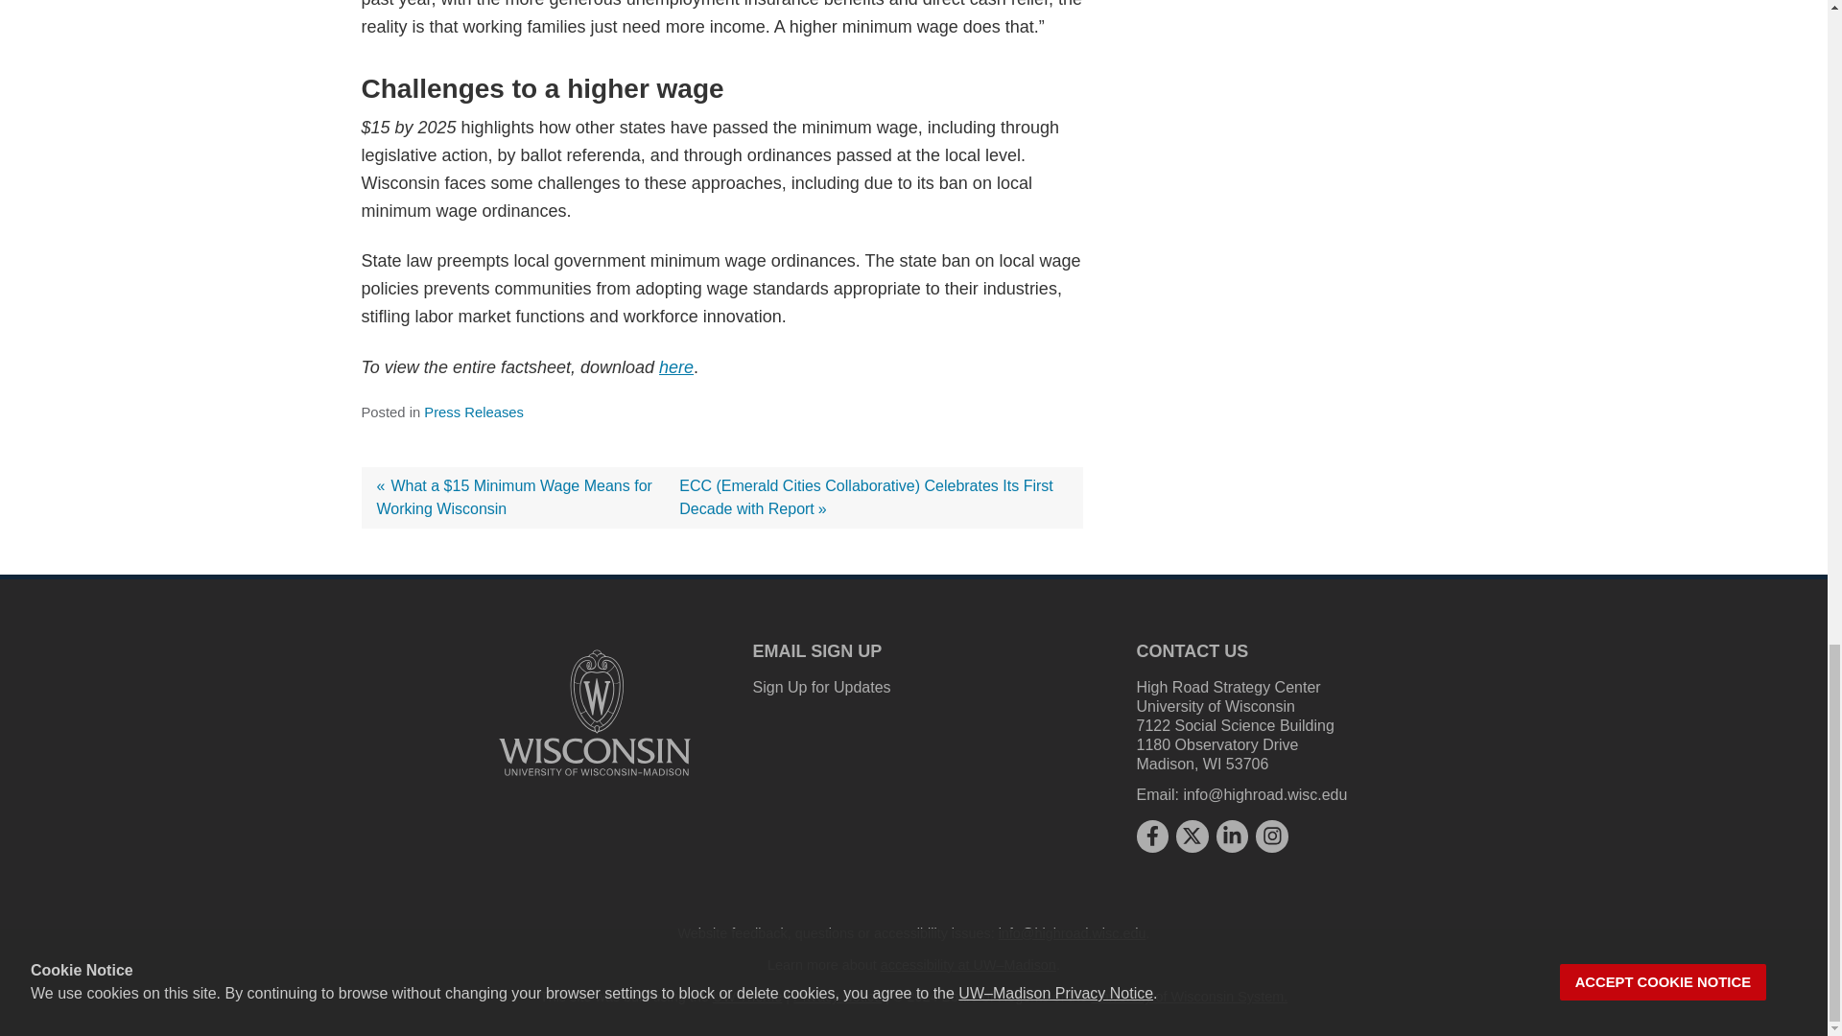 The height and width of the screenshot is (1036, 1842). What do you see at coordinates (473, 412) in the screenshot?
I see `Press Releases` at bounding box center [473, 412].